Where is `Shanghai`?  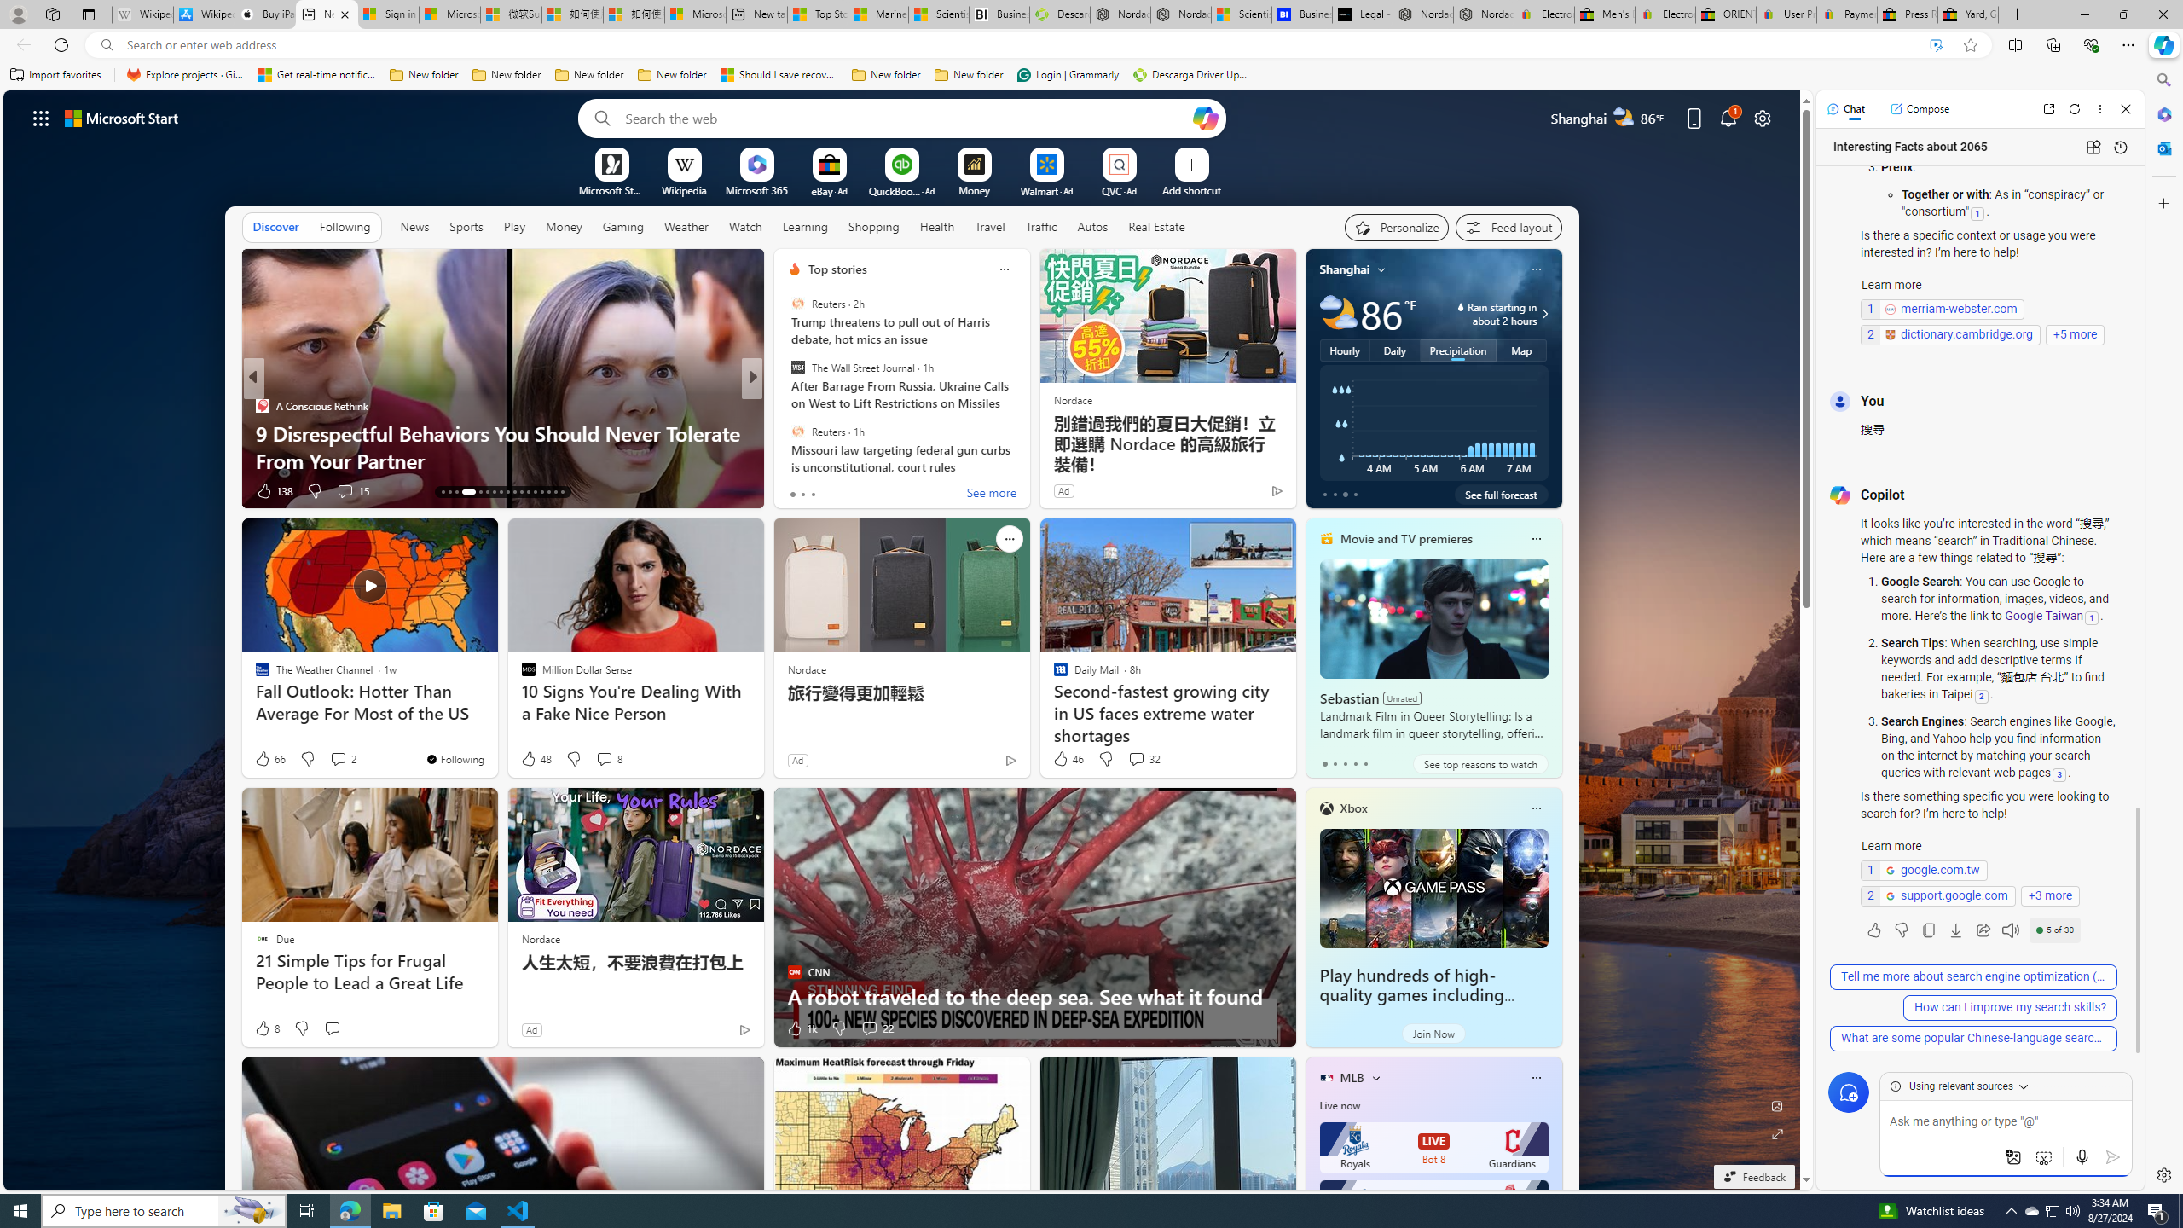
Shanghai is located at coordinates (1344, 269).